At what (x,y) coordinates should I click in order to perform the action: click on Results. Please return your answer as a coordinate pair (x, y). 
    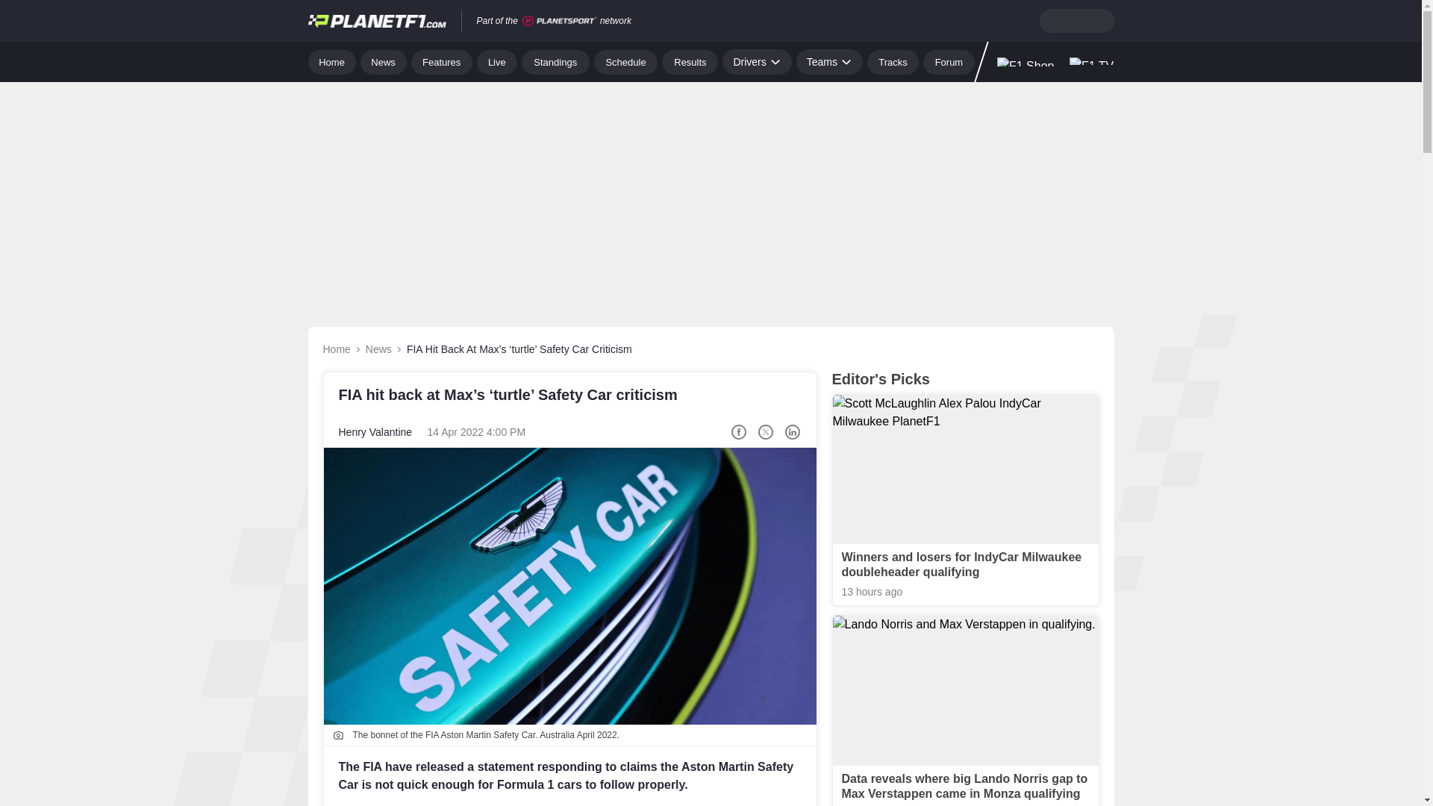
    Looking at the image, I should click on (690, 61).